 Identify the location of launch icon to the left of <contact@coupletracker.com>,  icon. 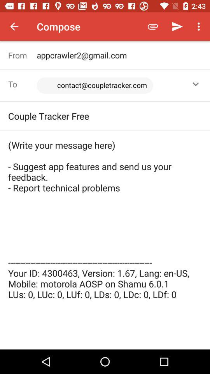
(23, 84).